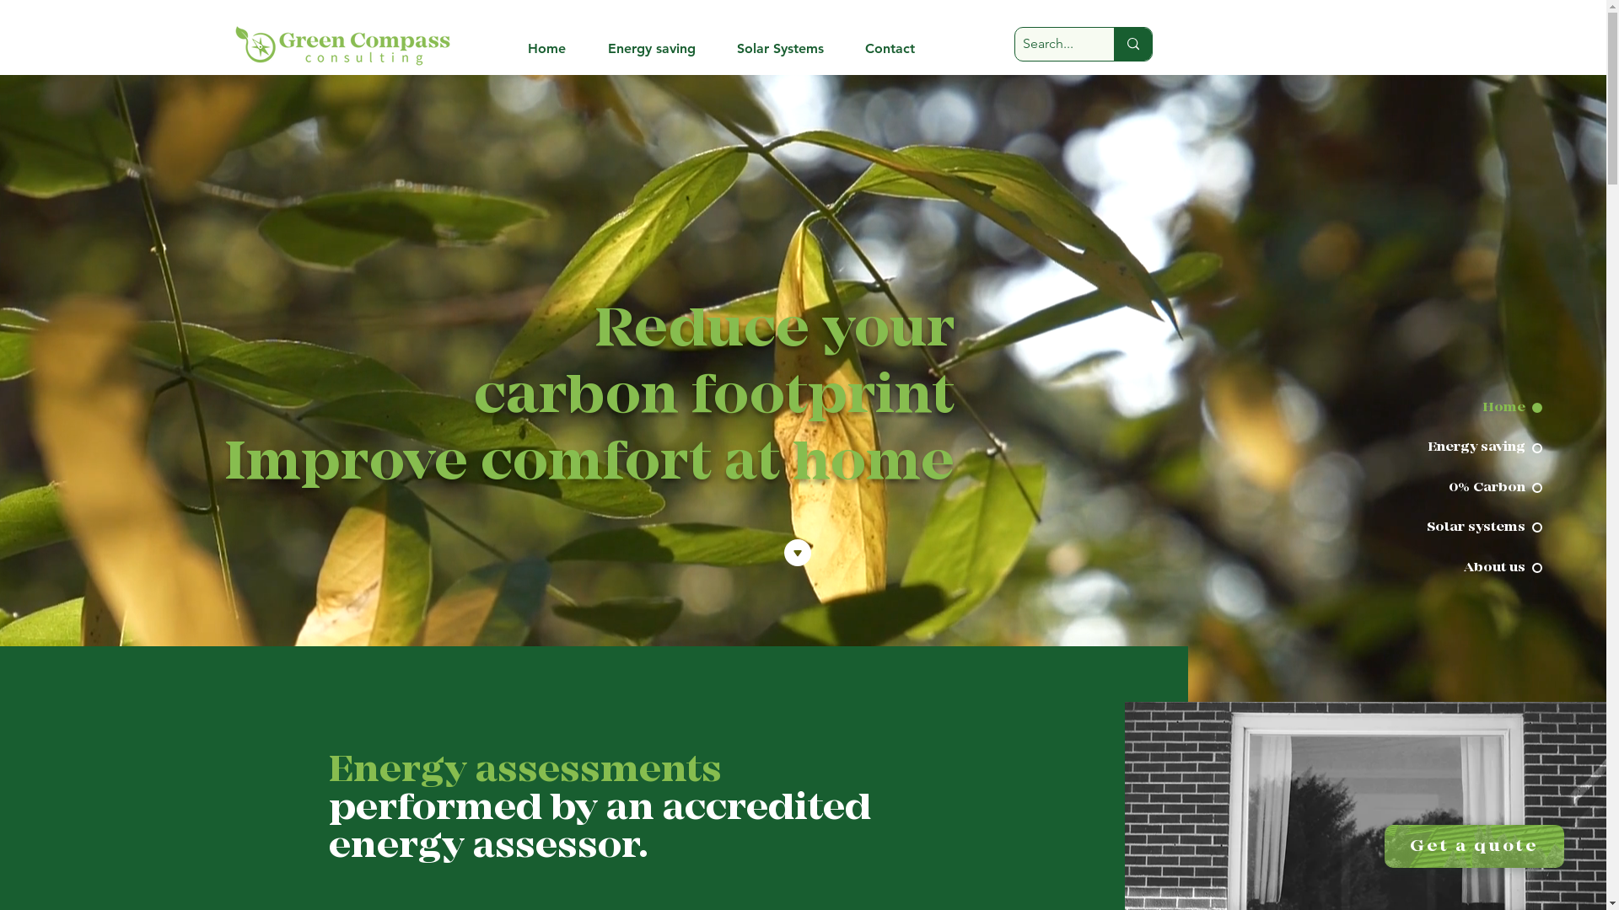 The image size is (1619, 910). What do you see at coordinates (1474, 846) in the screenshot?
I see `Get a quote` at bounding box center [1474, 846].